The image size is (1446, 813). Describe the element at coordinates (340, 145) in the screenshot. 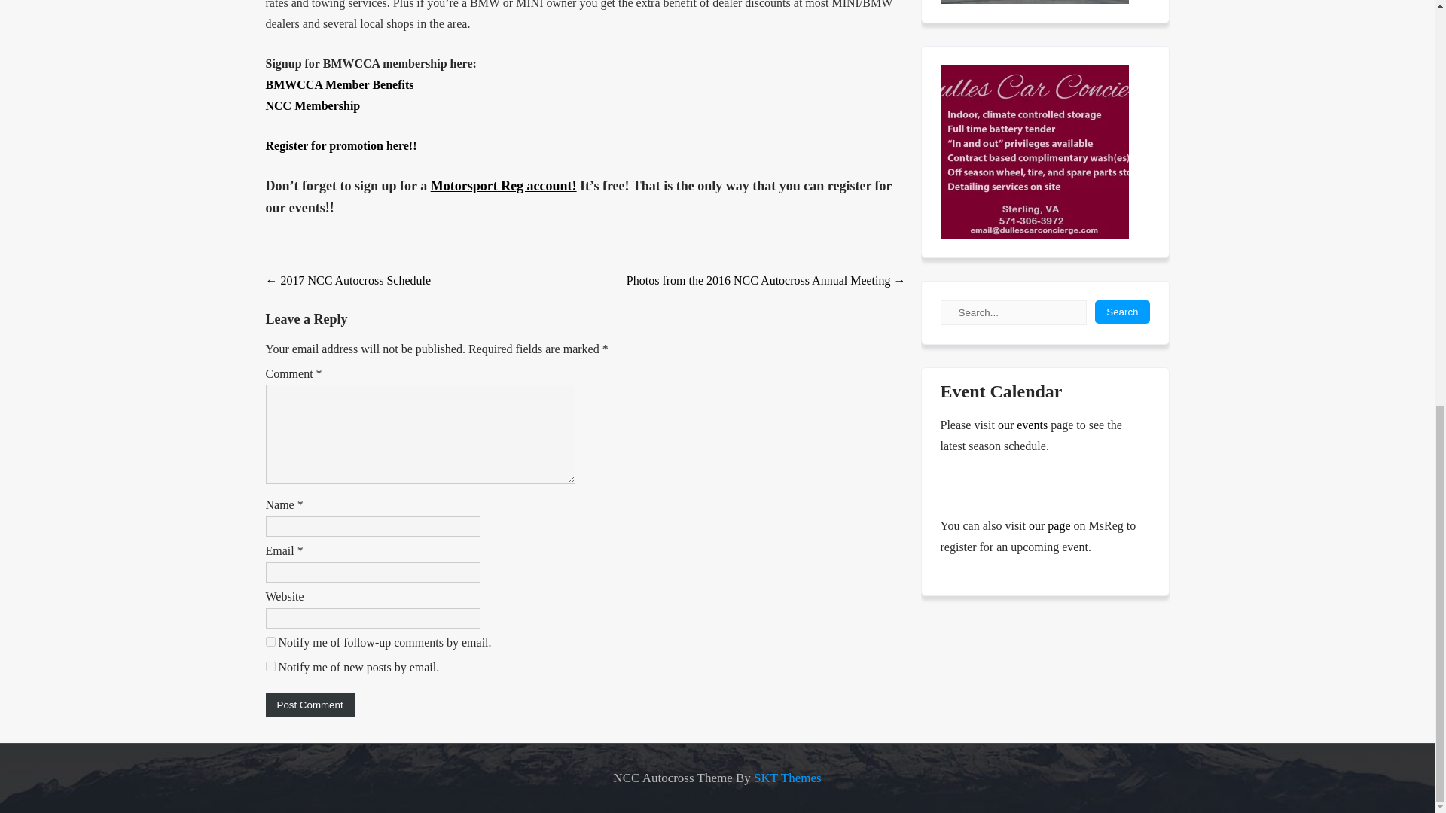

I see `Register for promotion here!!` at that location.